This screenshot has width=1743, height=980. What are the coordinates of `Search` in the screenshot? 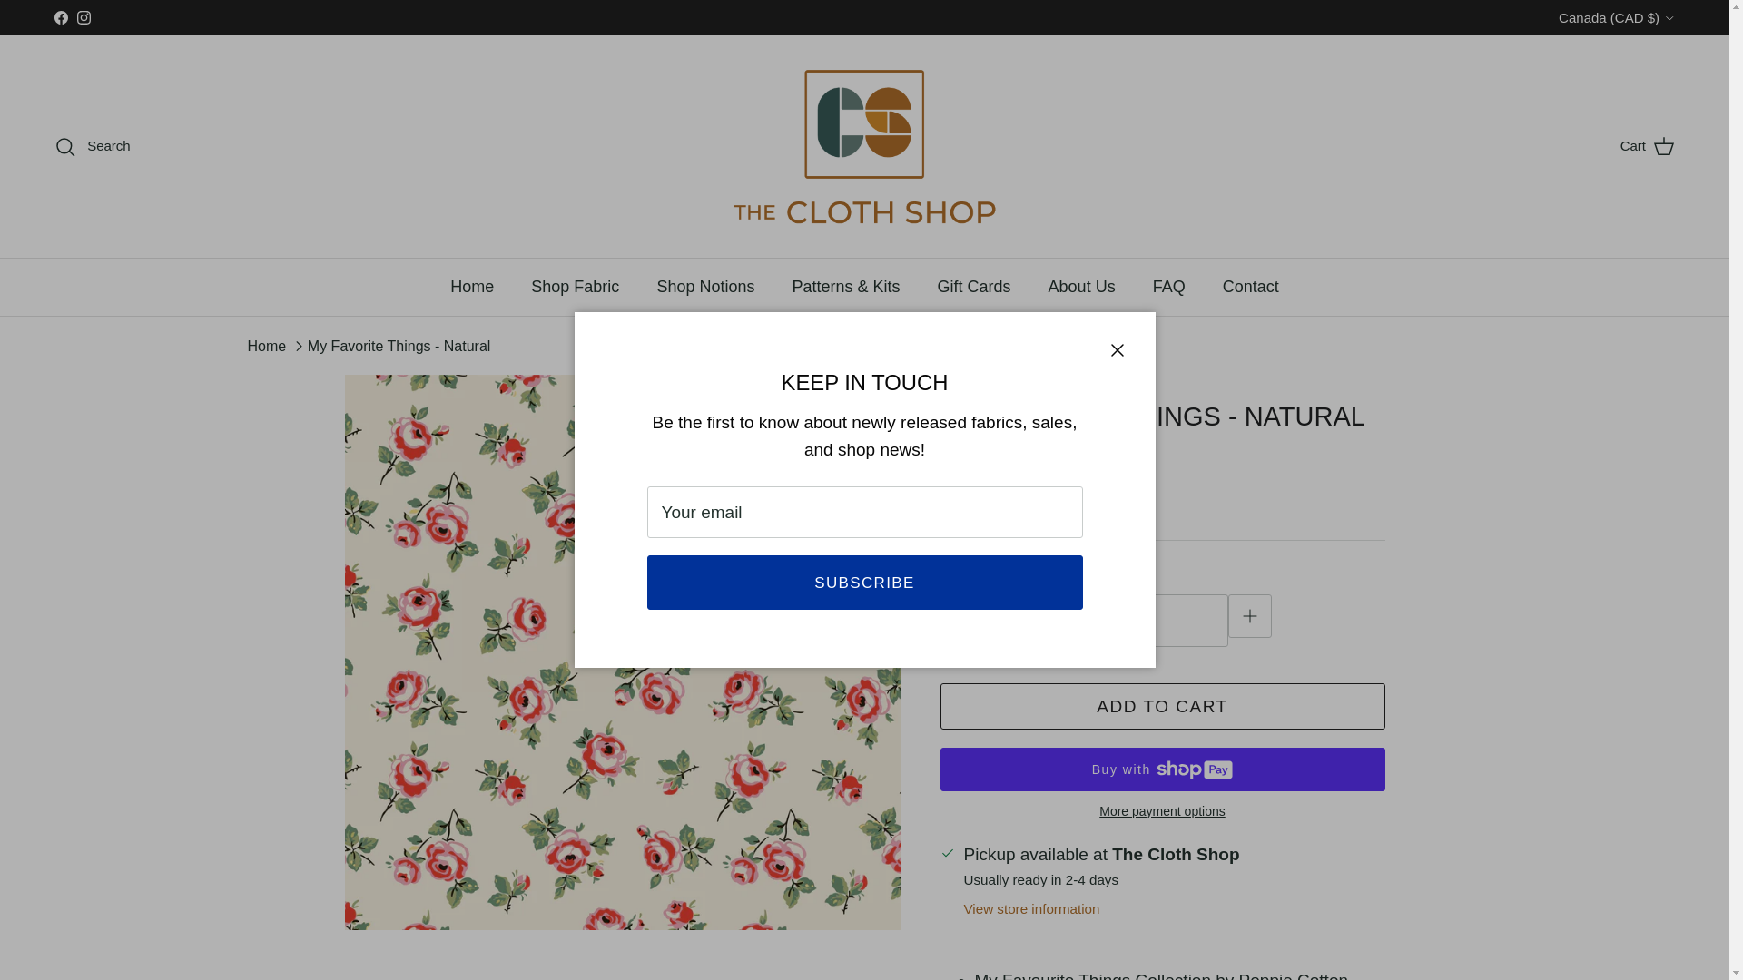 It's located at (93, 146).